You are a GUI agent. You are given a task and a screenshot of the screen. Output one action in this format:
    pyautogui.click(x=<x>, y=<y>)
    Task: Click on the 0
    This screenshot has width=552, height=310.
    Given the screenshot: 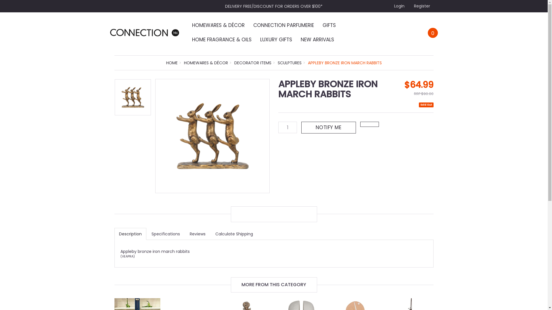 What is the action you would take?
    pyautogui.click(x=433, y=33)
    